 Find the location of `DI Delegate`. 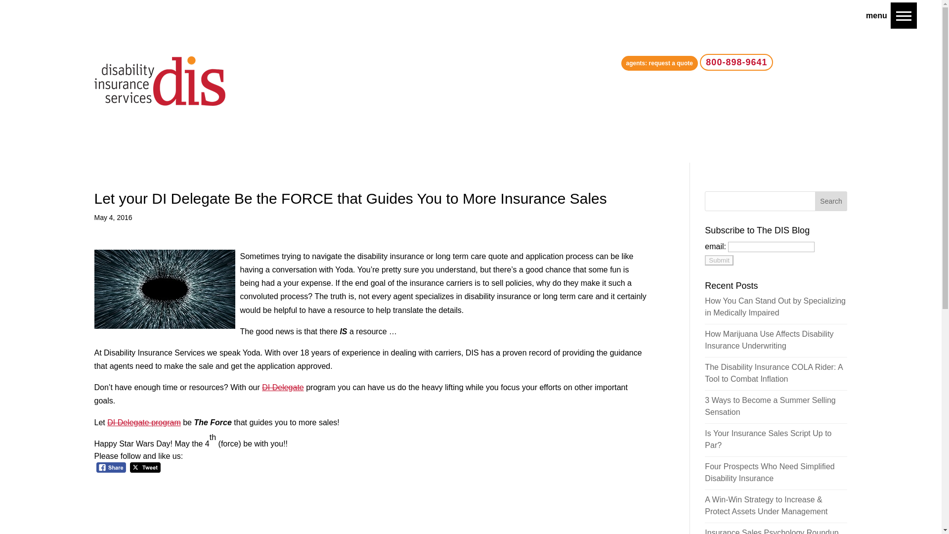

DI Delegate is located at coordinates (283, 387).